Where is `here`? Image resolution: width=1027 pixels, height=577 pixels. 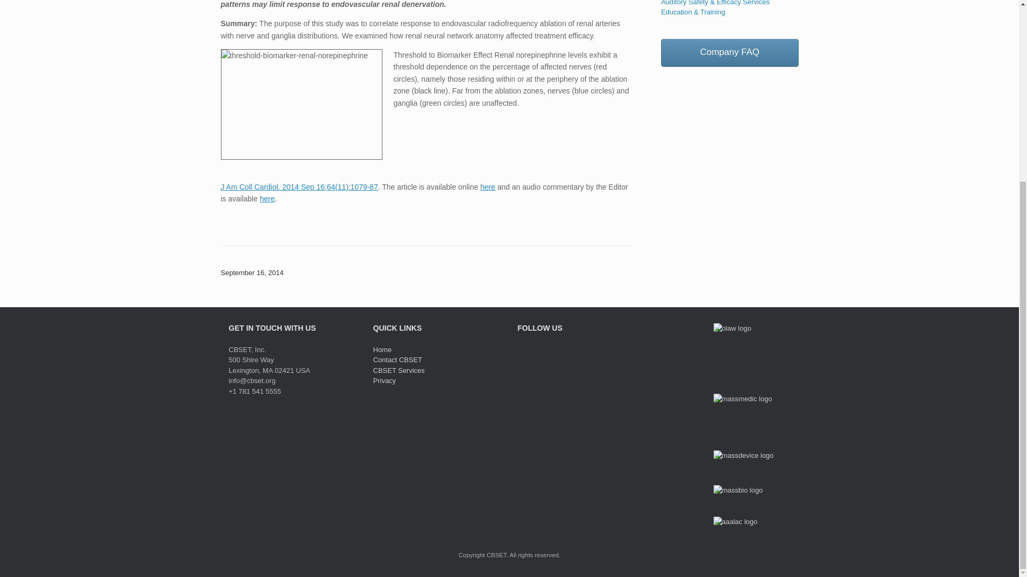 here is located at coordinates (488, 187).